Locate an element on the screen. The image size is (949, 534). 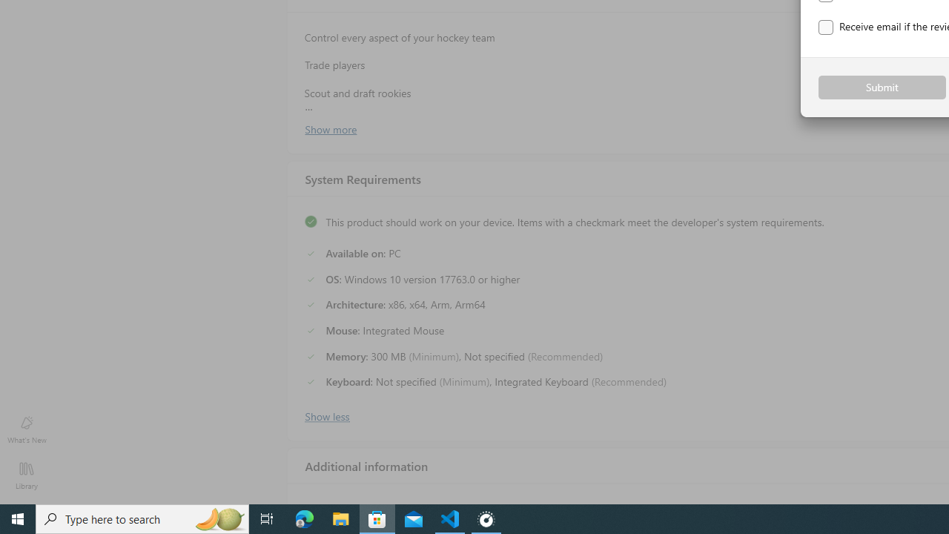
Submit is located at coordinates (882, 88).